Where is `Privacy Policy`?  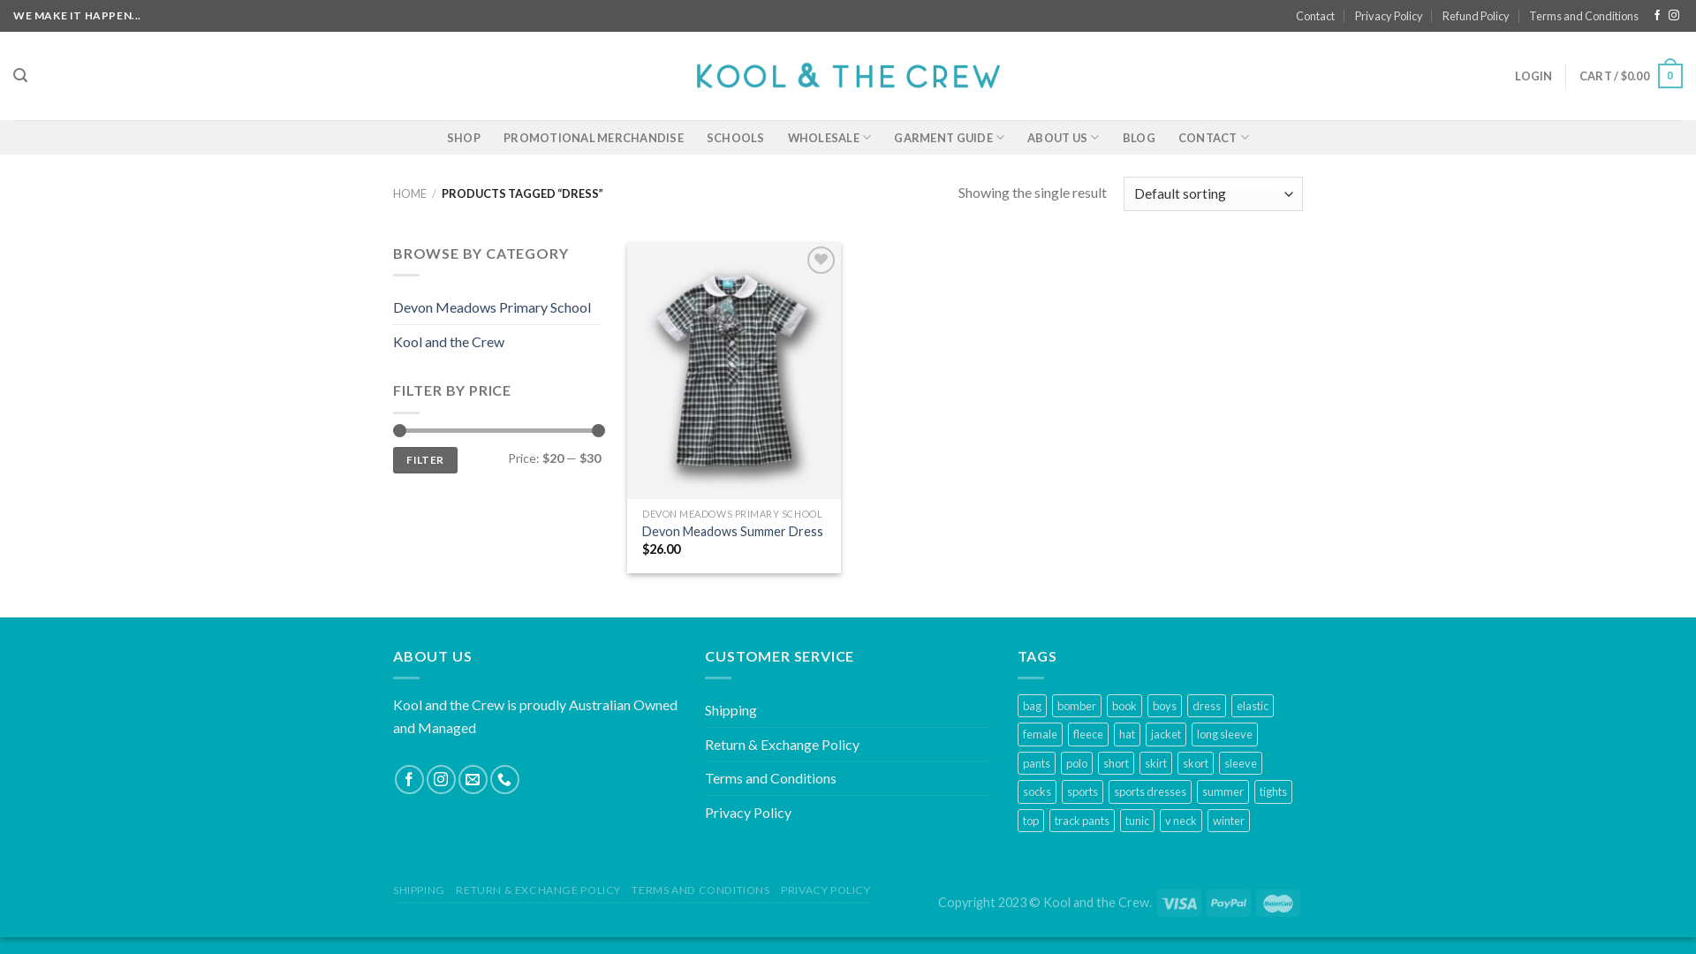 Privacy Policy is located at coordinates (1389, 16).